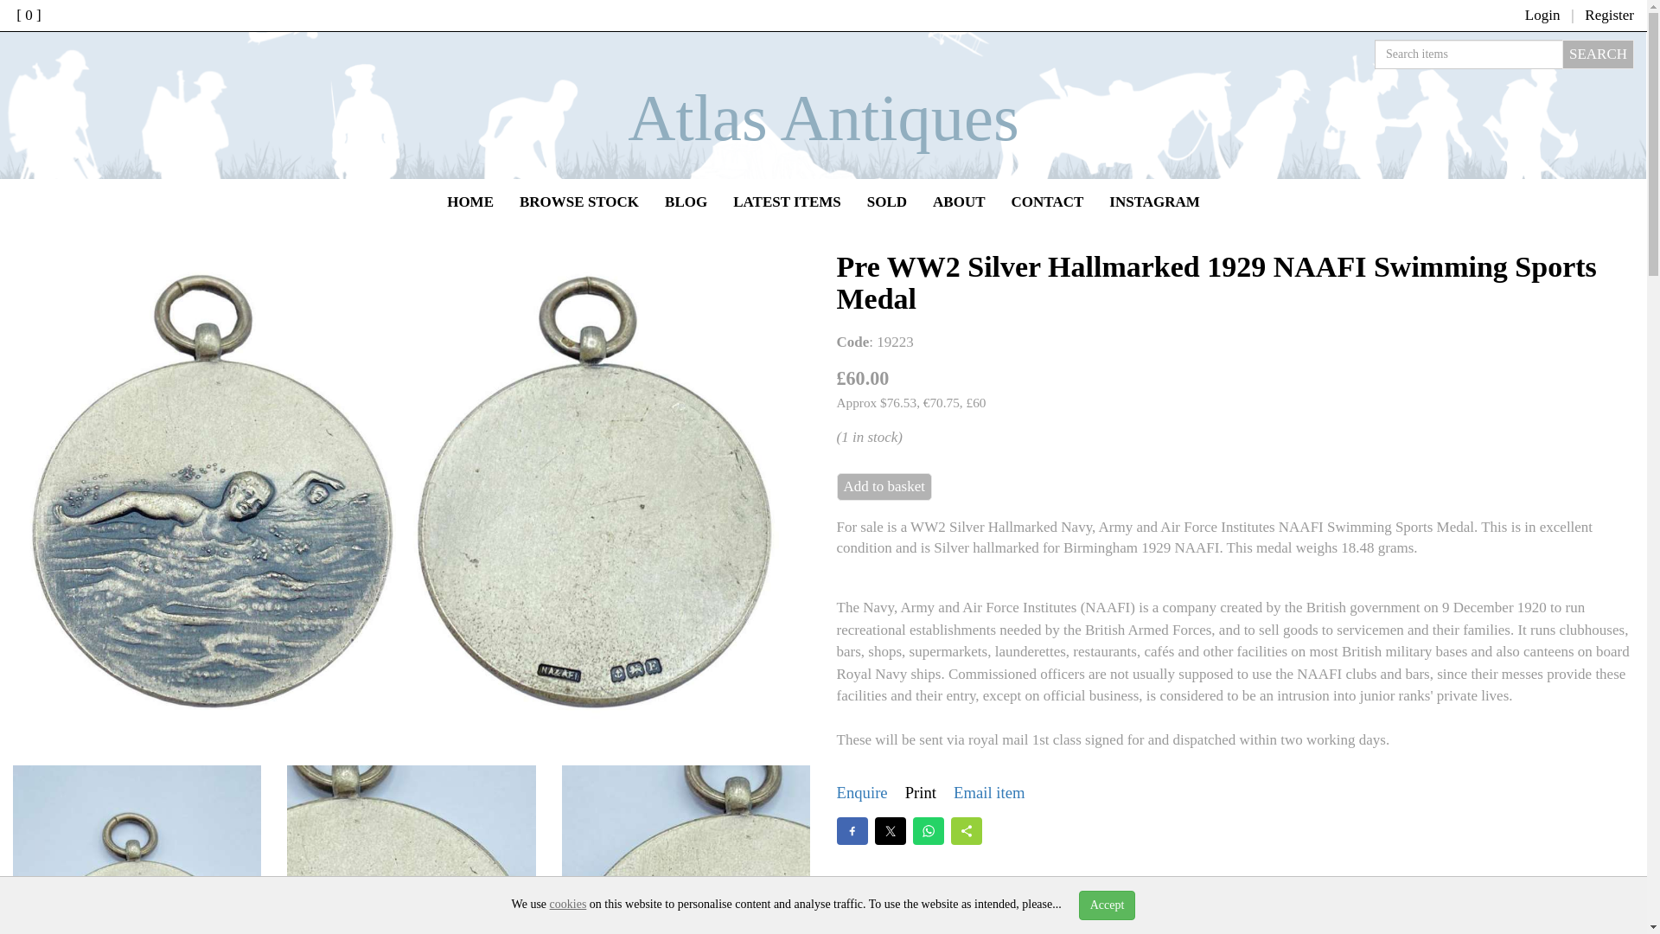  Describe the element at coordinates (887, 202) in the screenshot. I see `SOLD` at that location.